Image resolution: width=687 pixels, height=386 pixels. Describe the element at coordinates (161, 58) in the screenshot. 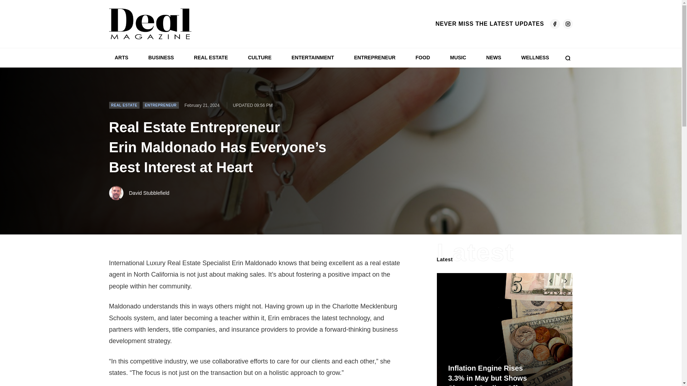

I see `BUSINESS` at that location.